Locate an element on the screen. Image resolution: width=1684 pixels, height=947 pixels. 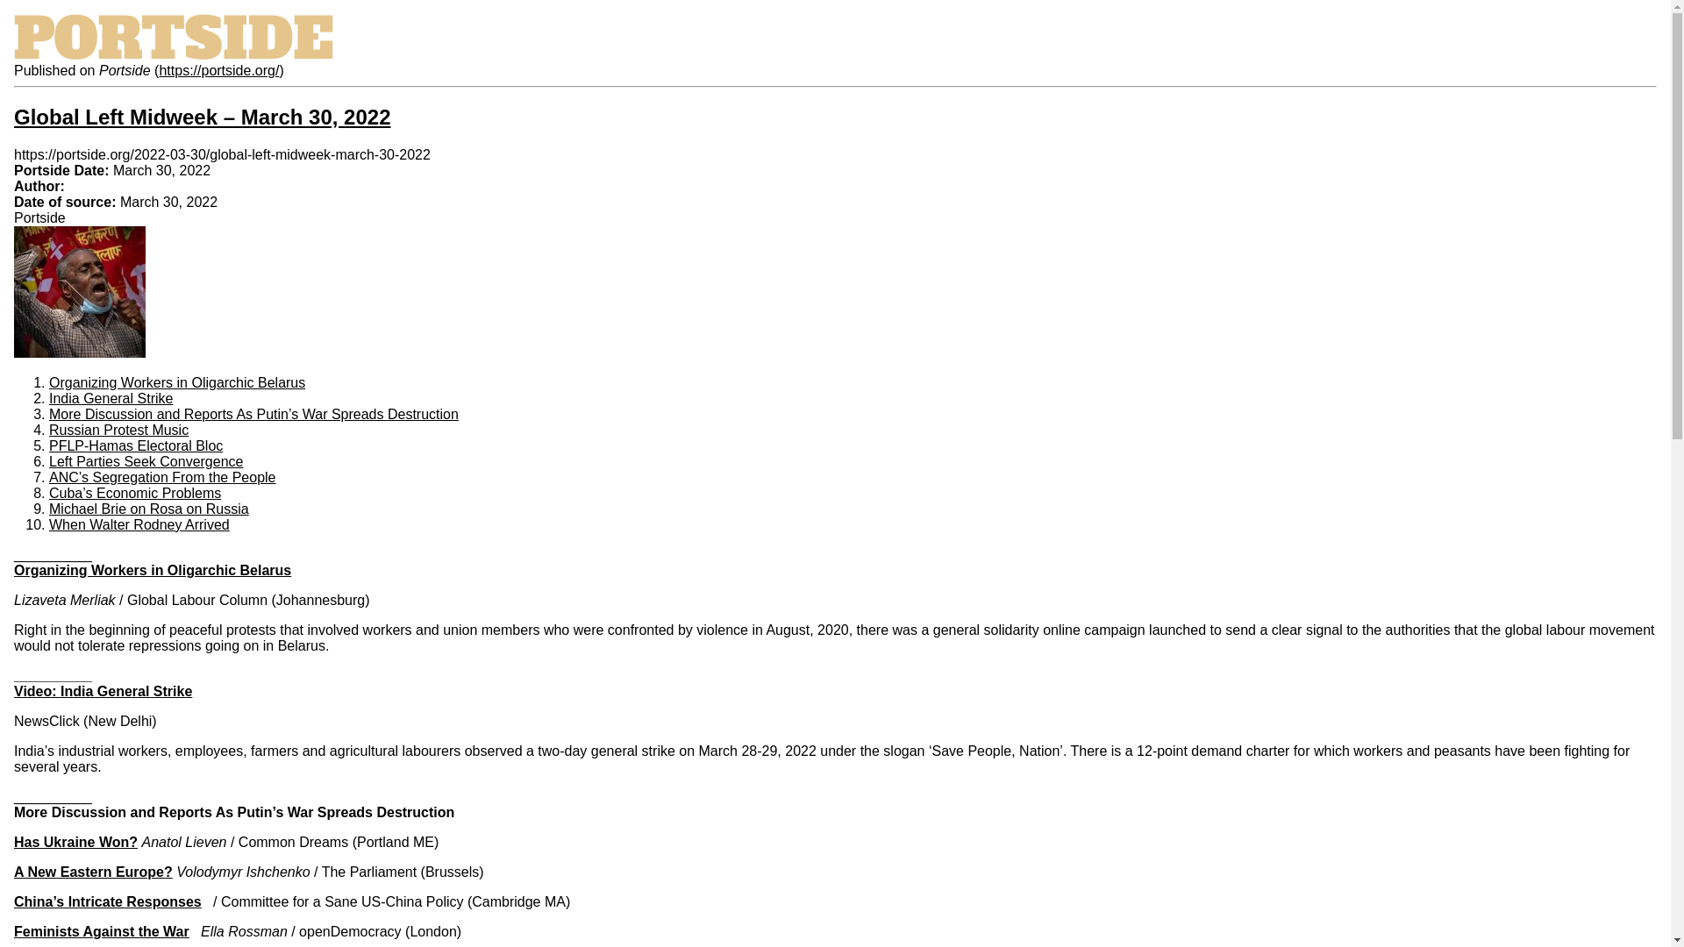
A New Eastern Europe? is located at coordinates (93, 872).